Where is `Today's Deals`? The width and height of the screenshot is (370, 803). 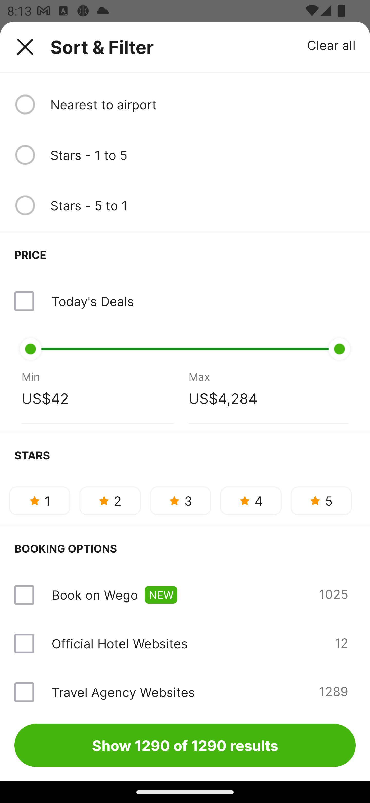
Today's Deals is located at coordinates (92, 301).